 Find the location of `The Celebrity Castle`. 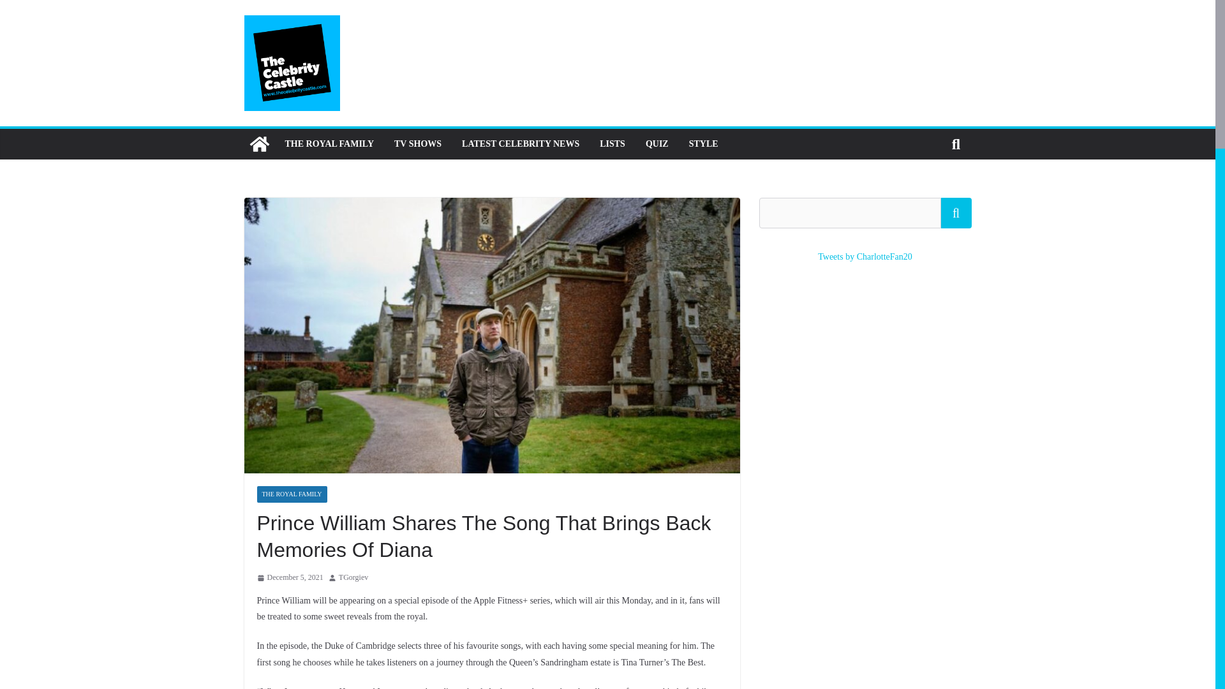

The Celebrity Castle is located at coordinates (259, 144).